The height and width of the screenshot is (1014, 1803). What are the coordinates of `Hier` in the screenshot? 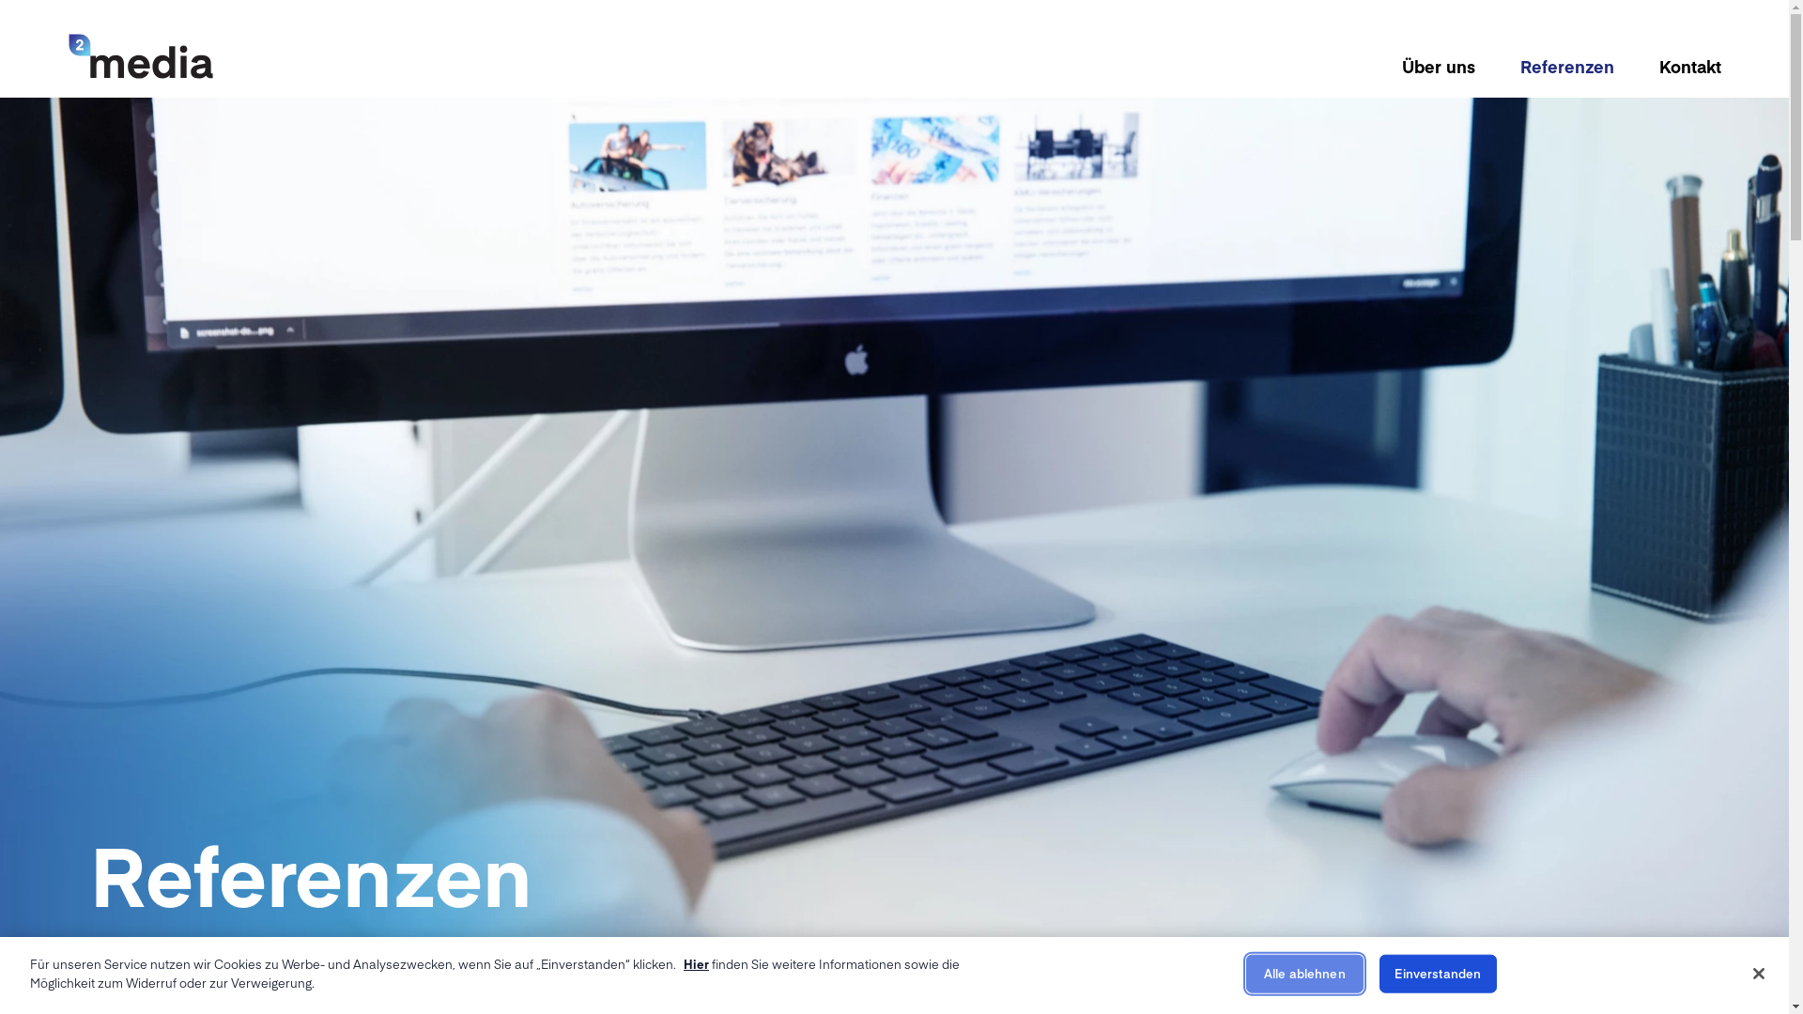 It's located at (697, 963).